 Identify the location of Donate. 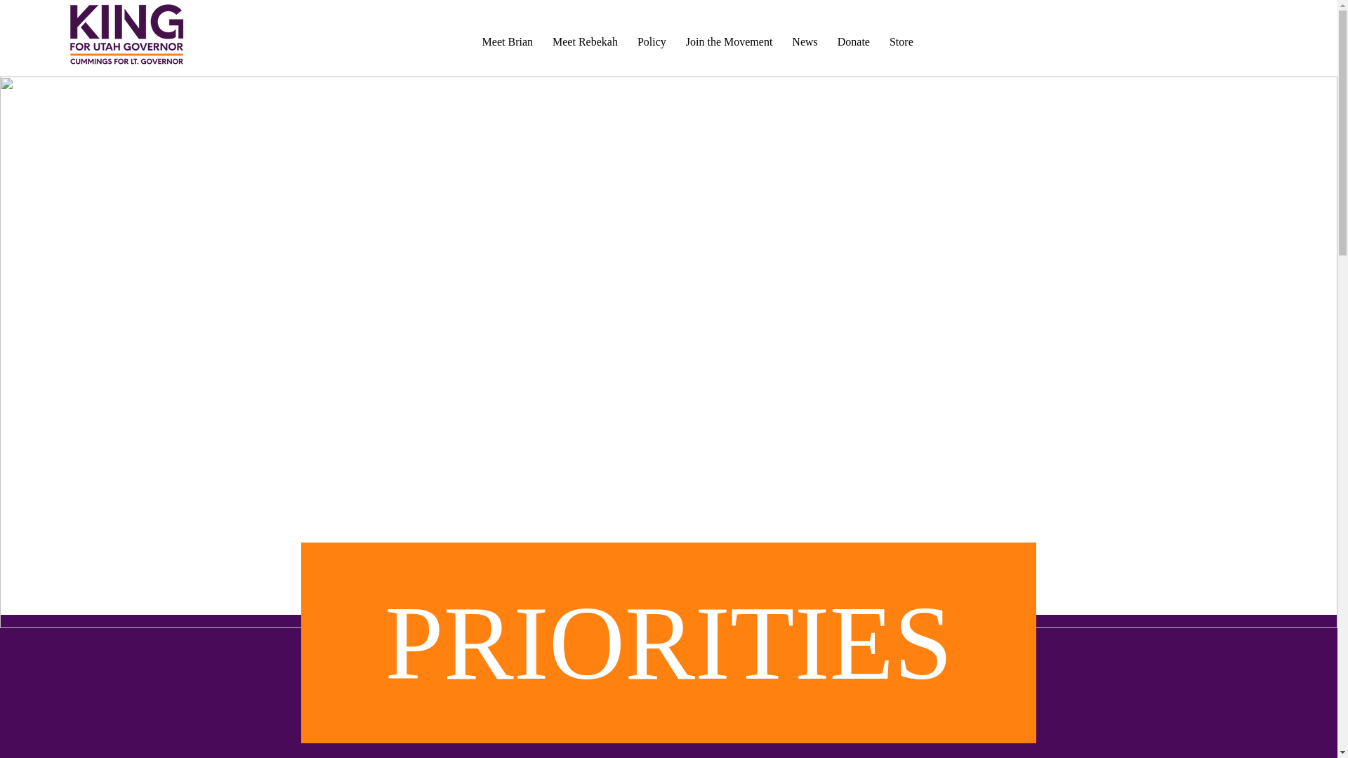
(854, 42).